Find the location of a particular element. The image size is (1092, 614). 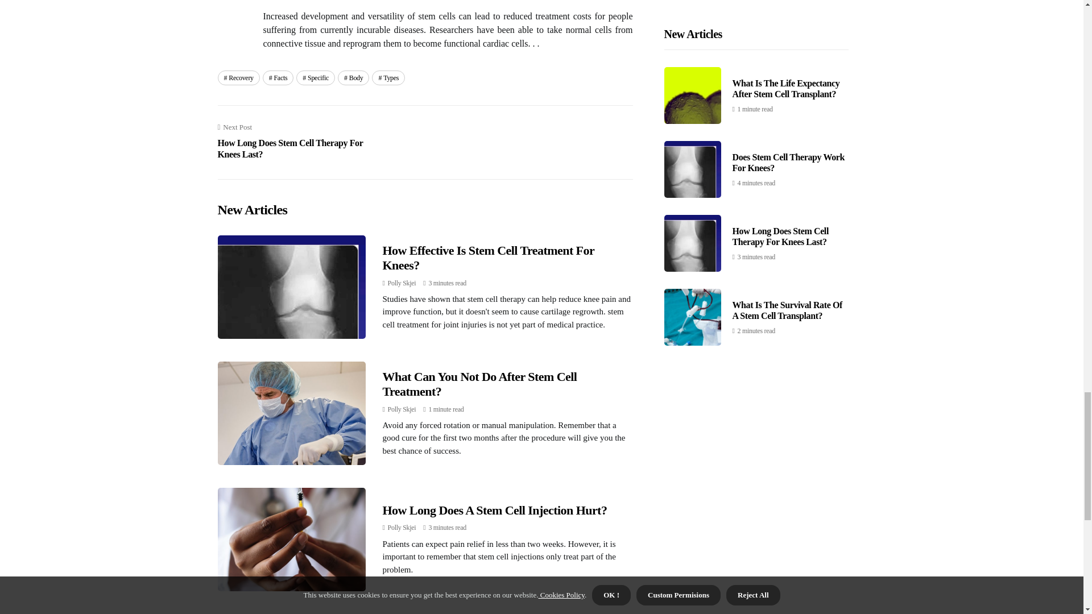

Polly Skjei is located at coordinates (315, 78).